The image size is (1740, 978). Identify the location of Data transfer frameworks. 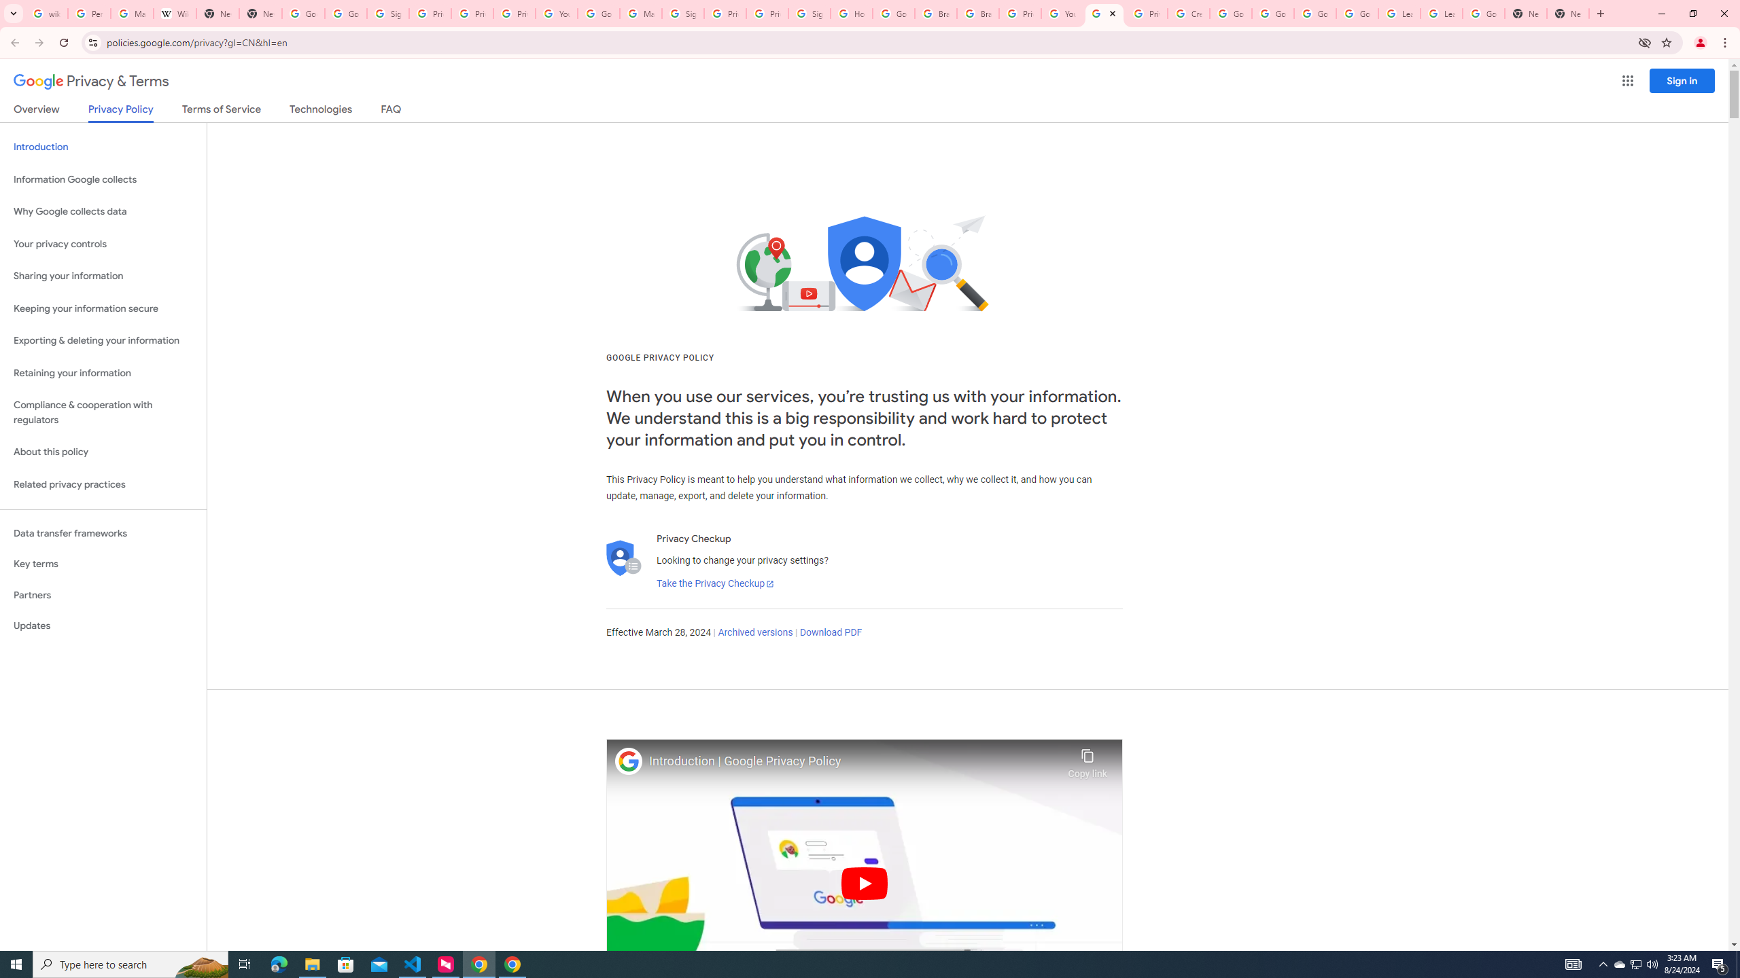
(103, 533).